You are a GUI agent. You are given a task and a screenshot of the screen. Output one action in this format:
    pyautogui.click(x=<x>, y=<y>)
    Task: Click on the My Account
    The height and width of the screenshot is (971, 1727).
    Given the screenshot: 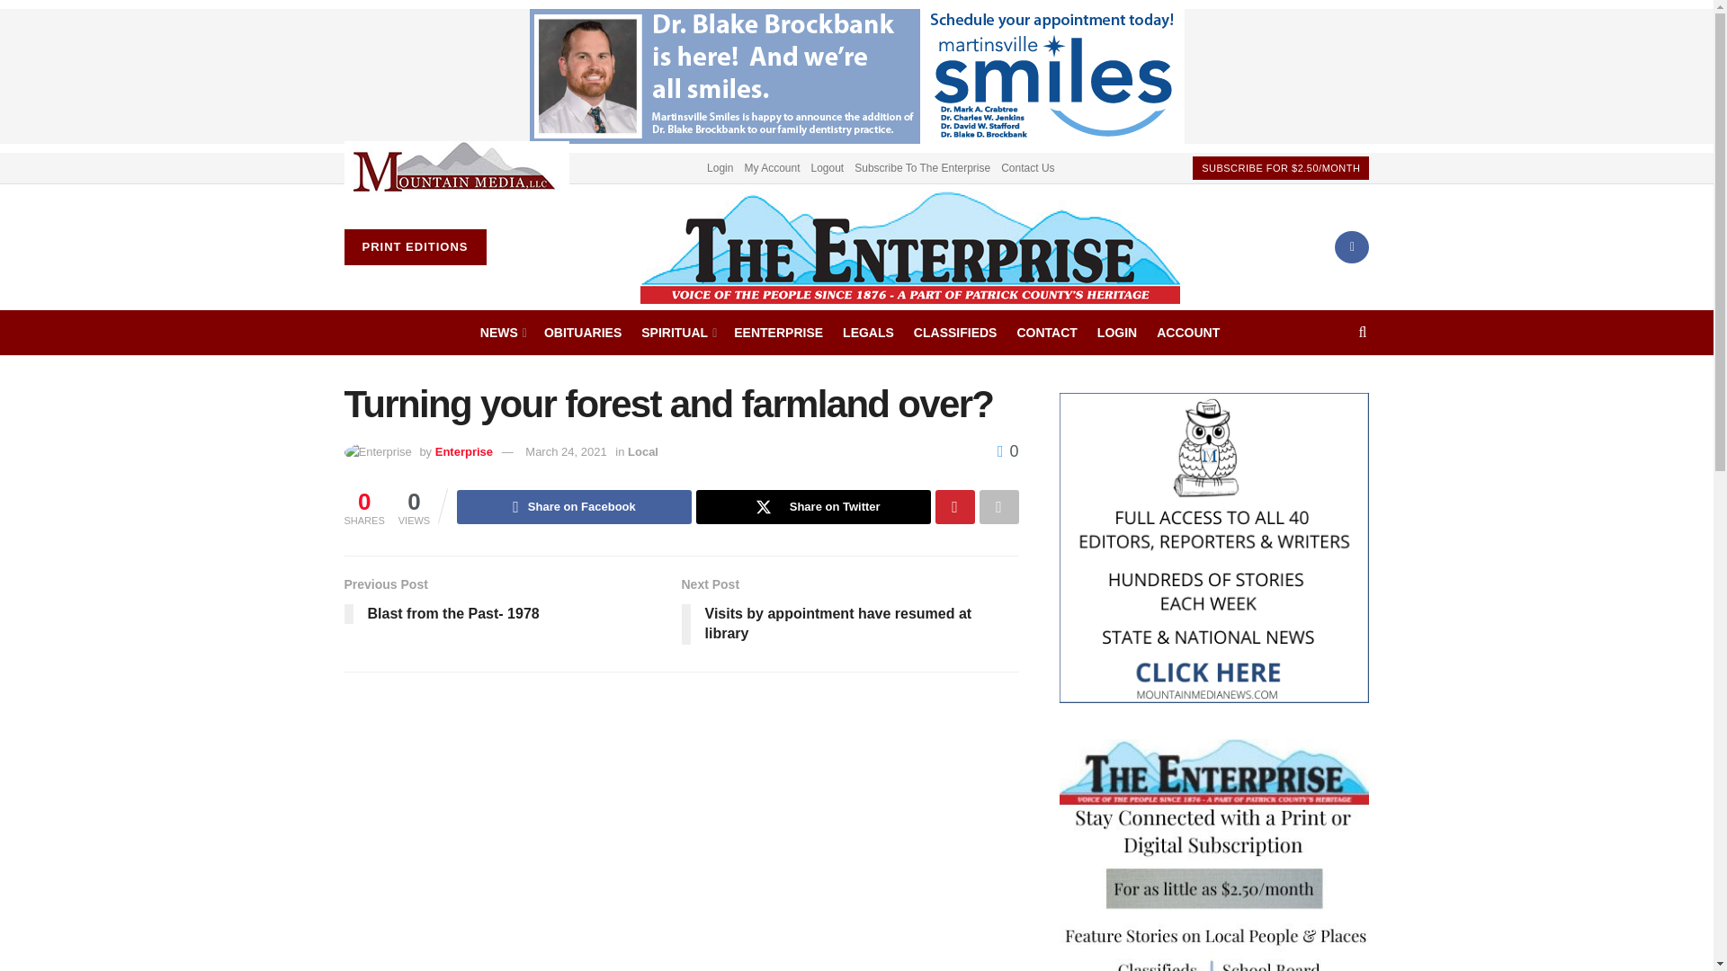 What is the action you would take?
    pyautogui.click(x=772, y=167)
    